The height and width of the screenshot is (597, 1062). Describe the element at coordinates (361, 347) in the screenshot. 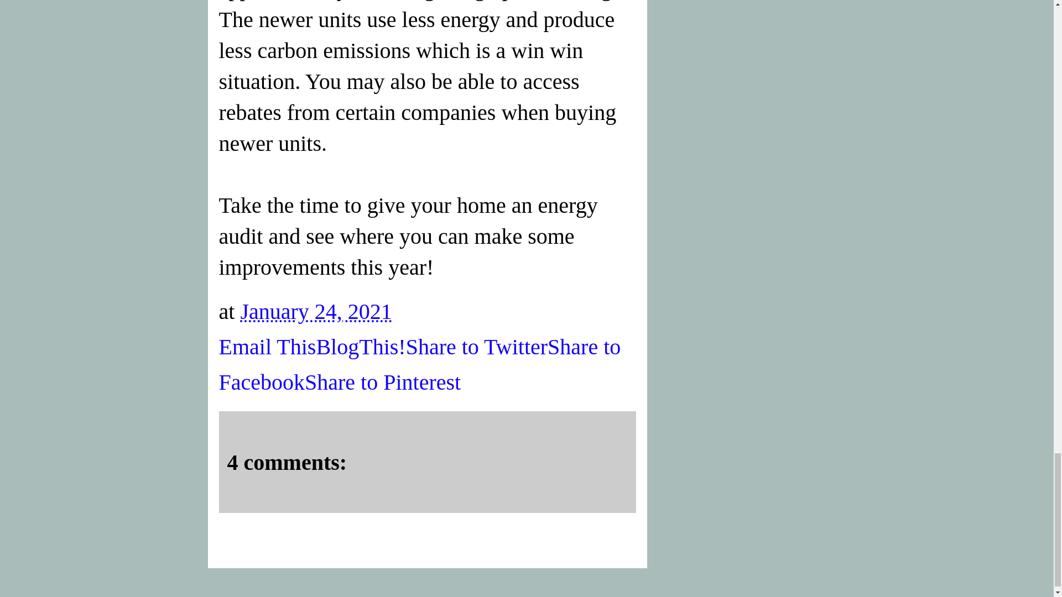

I see `BlogThis!` at that location.